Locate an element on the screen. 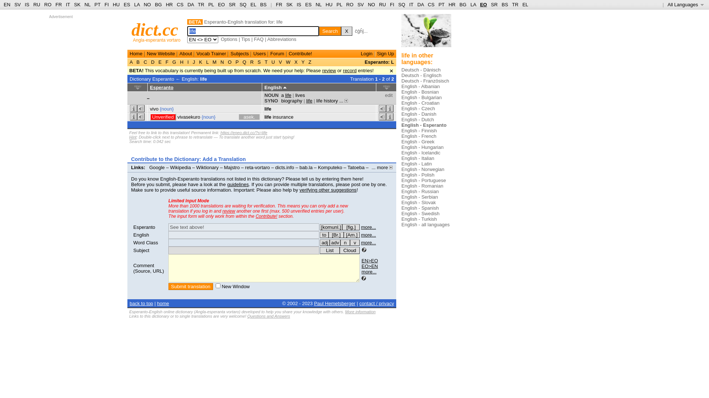 Image resolution: width=709 pixels, height=398 pixels. PT is located at coordinates (441, 4).